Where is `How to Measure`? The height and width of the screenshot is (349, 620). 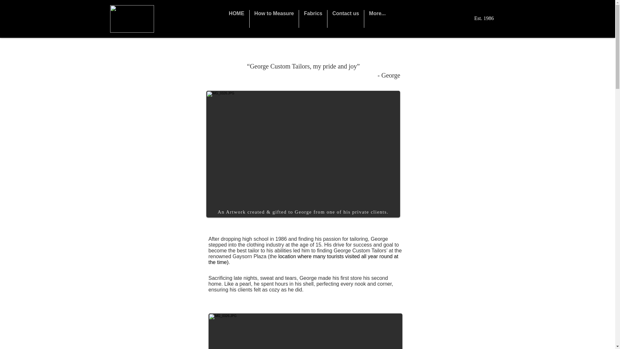
How to Measure is located at coordinates (274, 19).